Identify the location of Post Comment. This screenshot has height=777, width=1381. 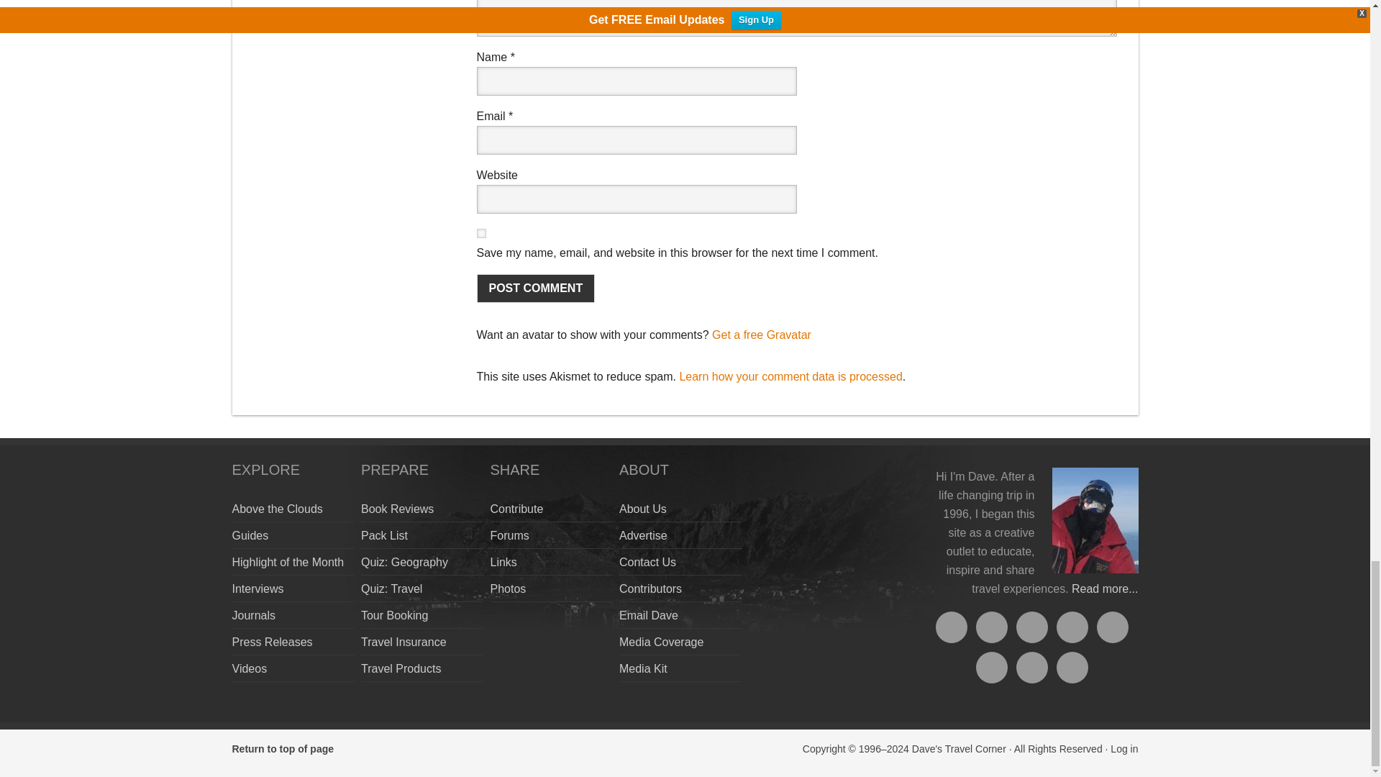
(535, 288).